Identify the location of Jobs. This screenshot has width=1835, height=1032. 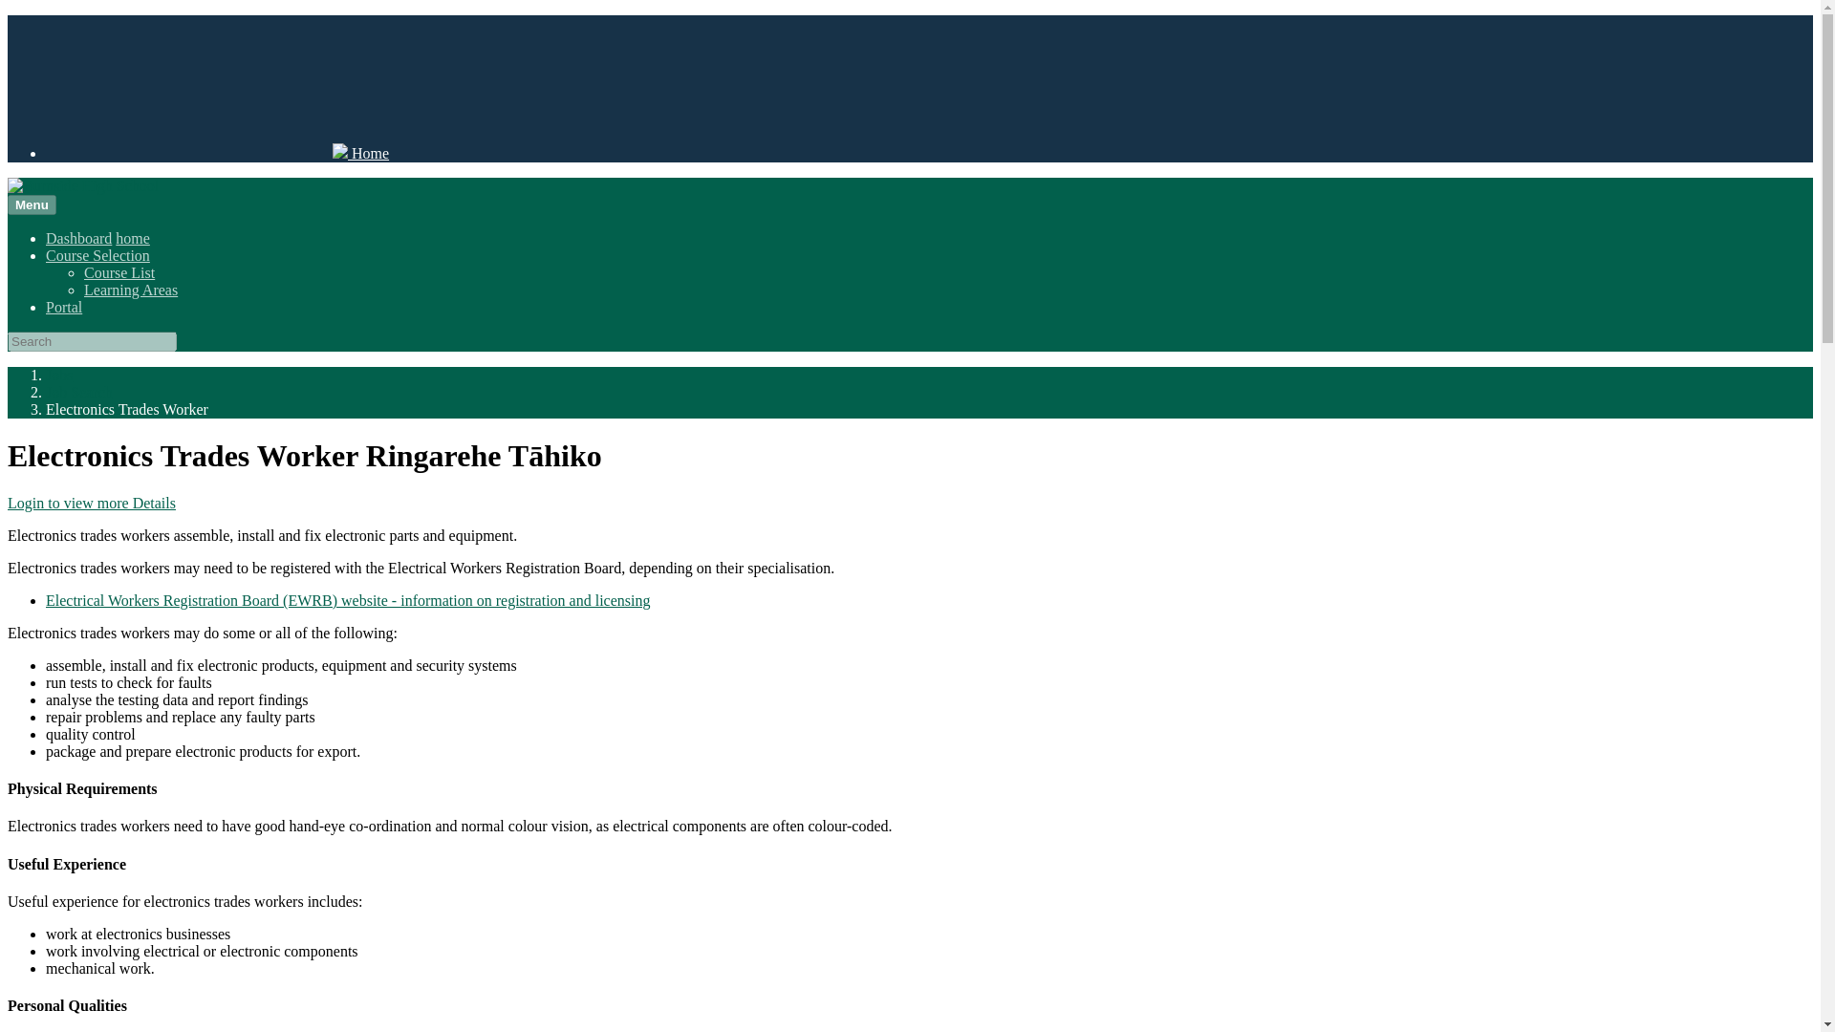
(59, 375).